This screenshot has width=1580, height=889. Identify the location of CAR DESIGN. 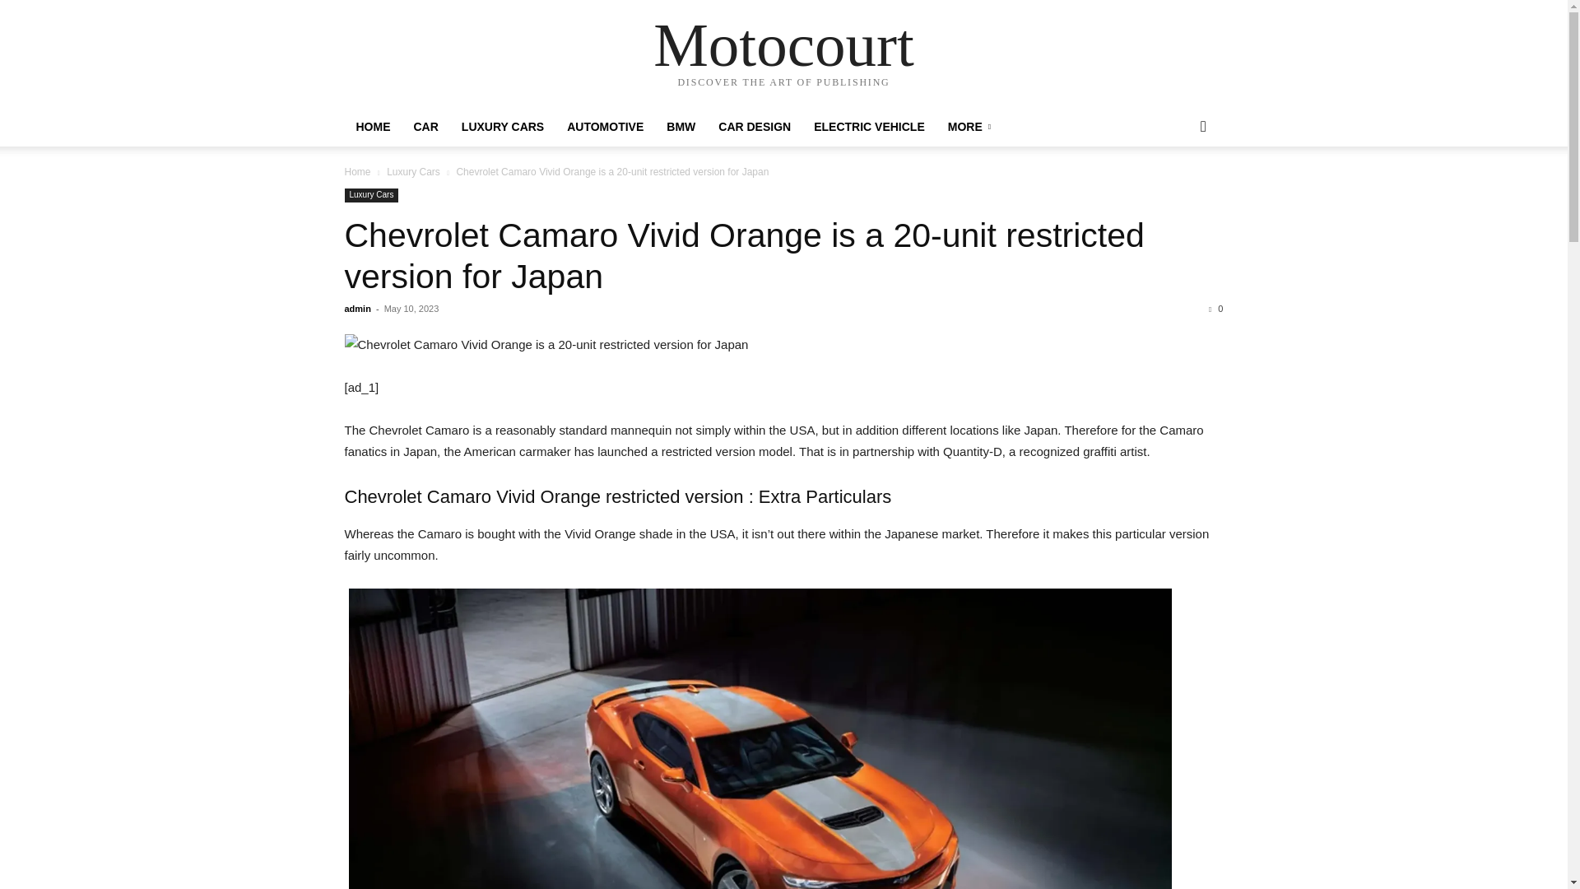
(754, 127).